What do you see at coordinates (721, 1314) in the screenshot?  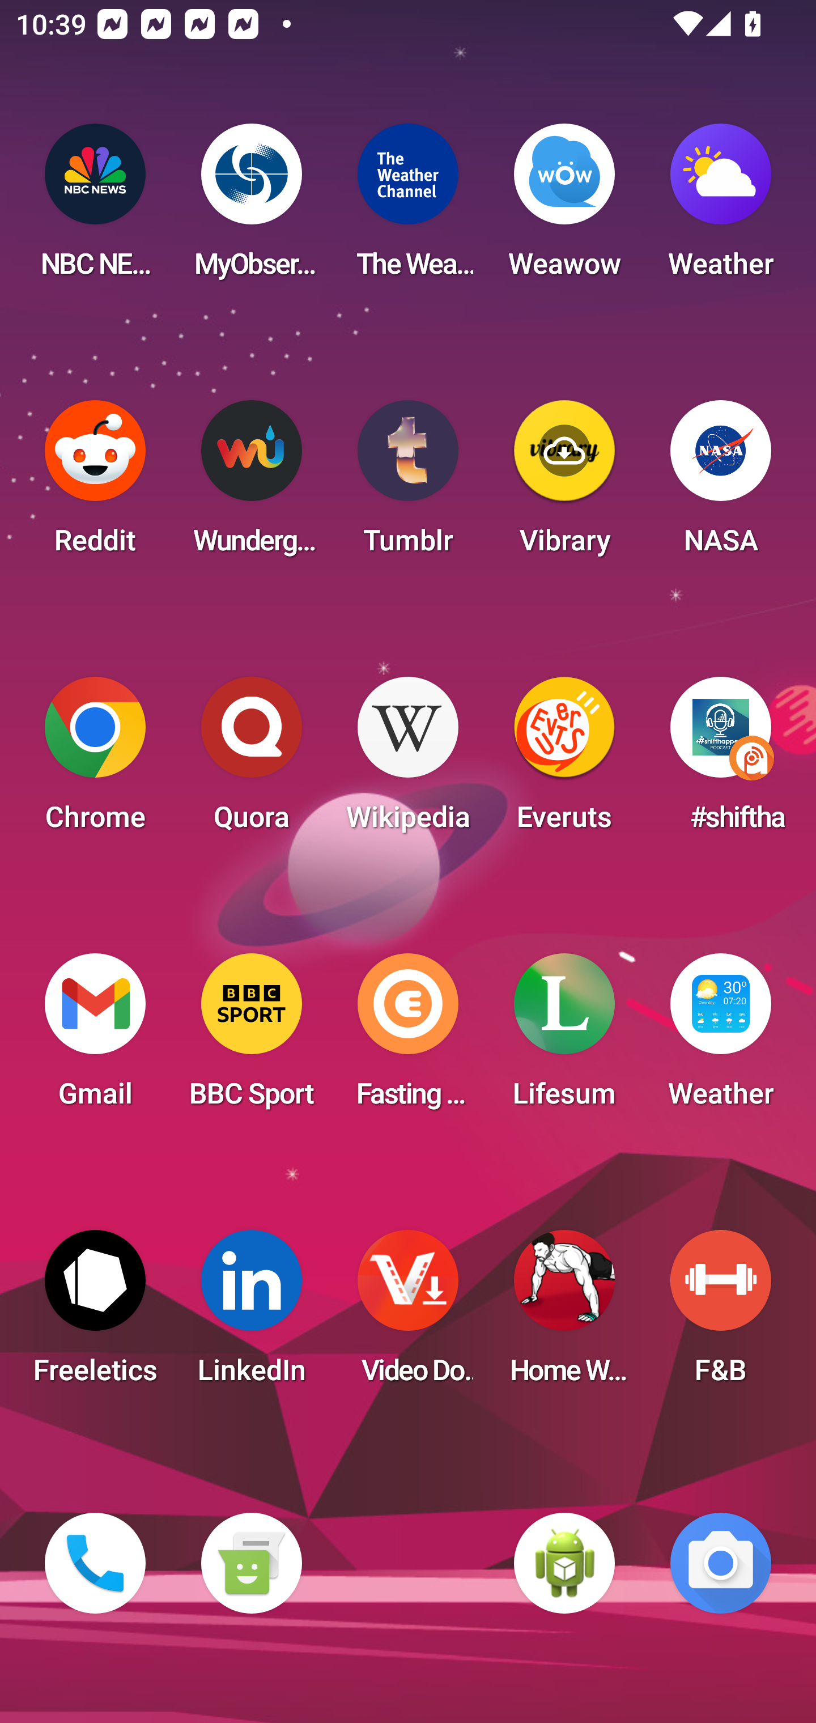 I see `F&B` at bounding box center [721, 1314].